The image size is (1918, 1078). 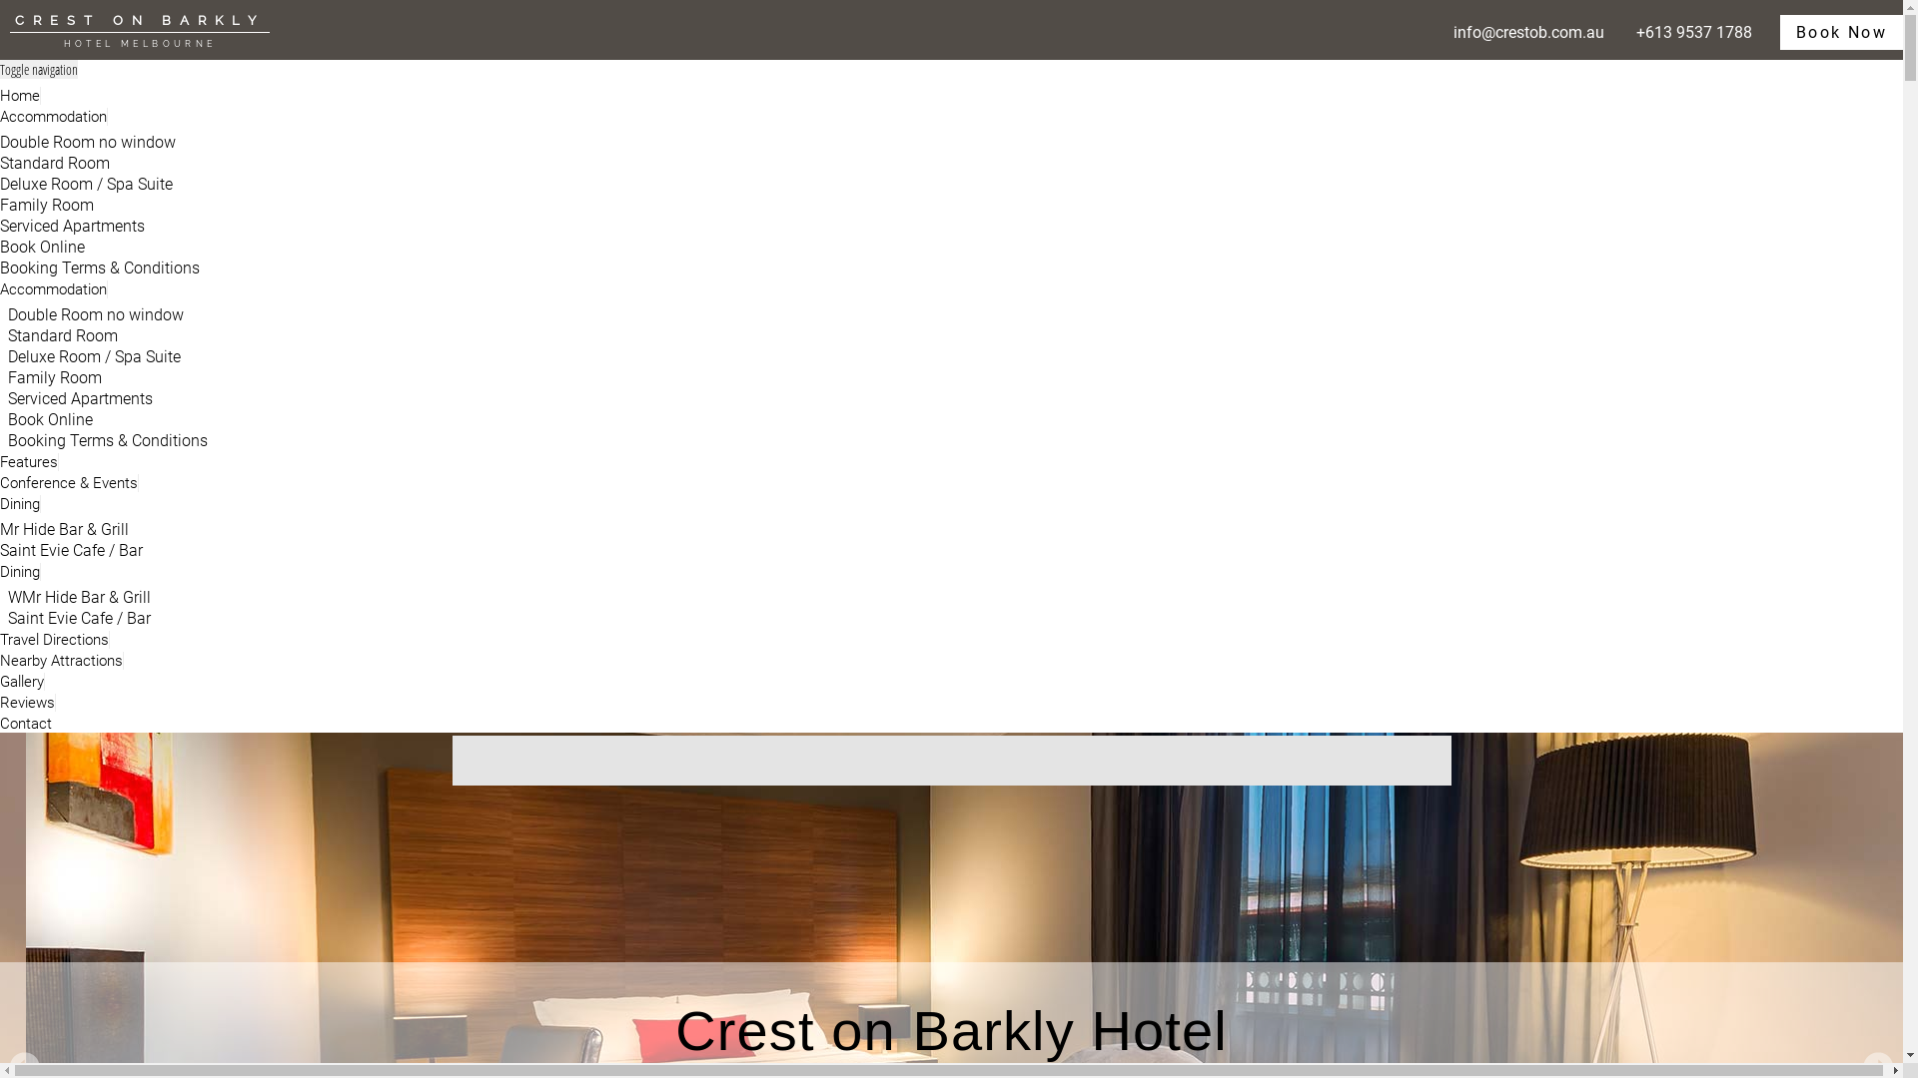 I want to click on Double Room no window, so click(x=88, y=142).